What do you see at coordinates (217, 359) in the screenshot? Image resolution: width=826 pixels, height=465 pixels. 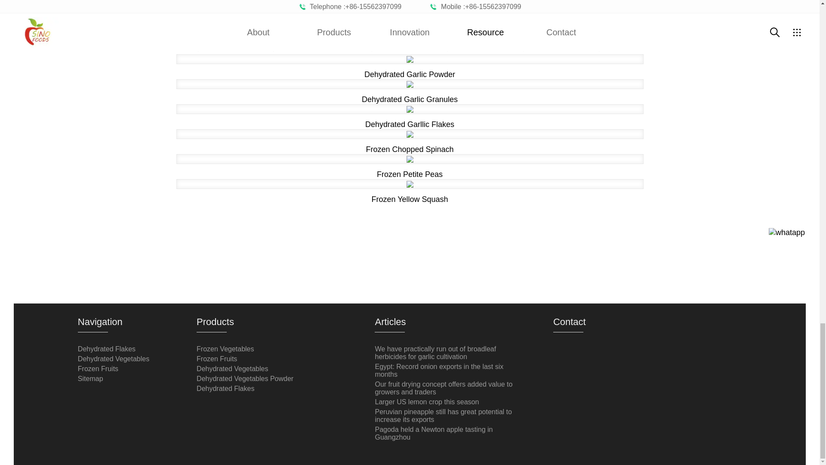 I see `Frozen Fruits` at bounding box center [217, 359].